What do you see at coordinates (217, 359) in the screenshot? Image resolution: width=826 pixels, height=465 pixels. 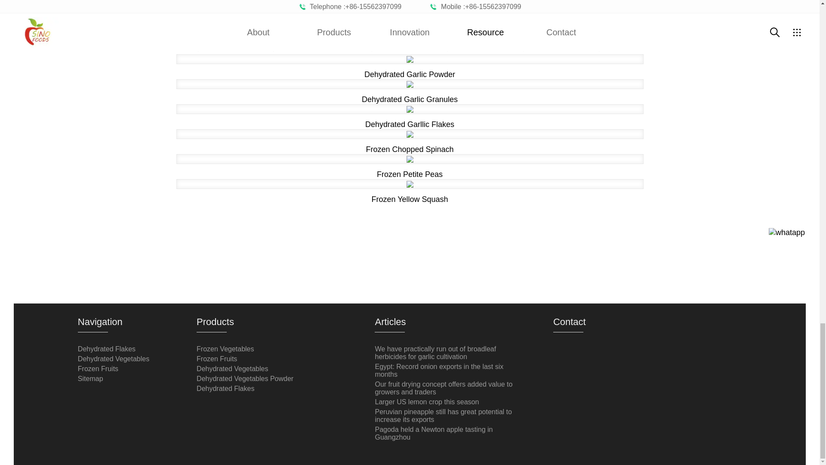 I see `Frozen Fruits` at bounding box center [217, 359].